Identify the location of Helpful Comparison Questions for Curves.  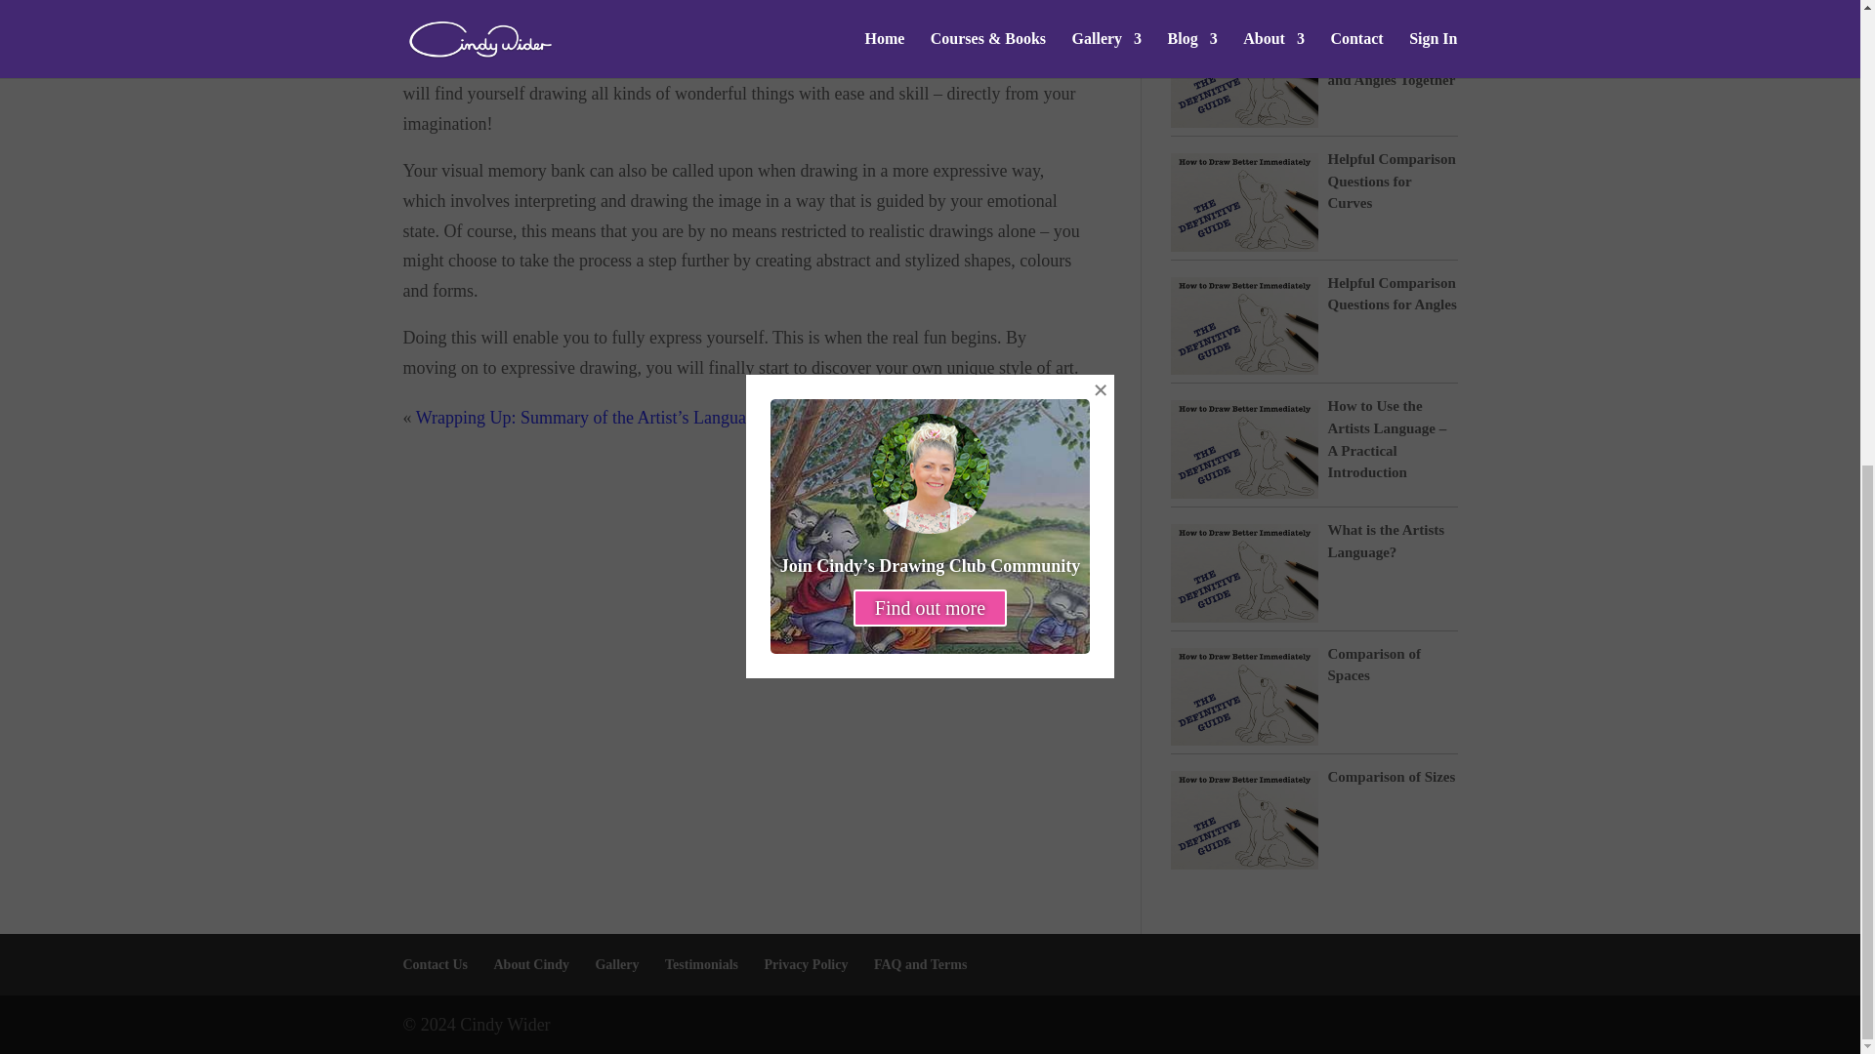
(1392, 182).